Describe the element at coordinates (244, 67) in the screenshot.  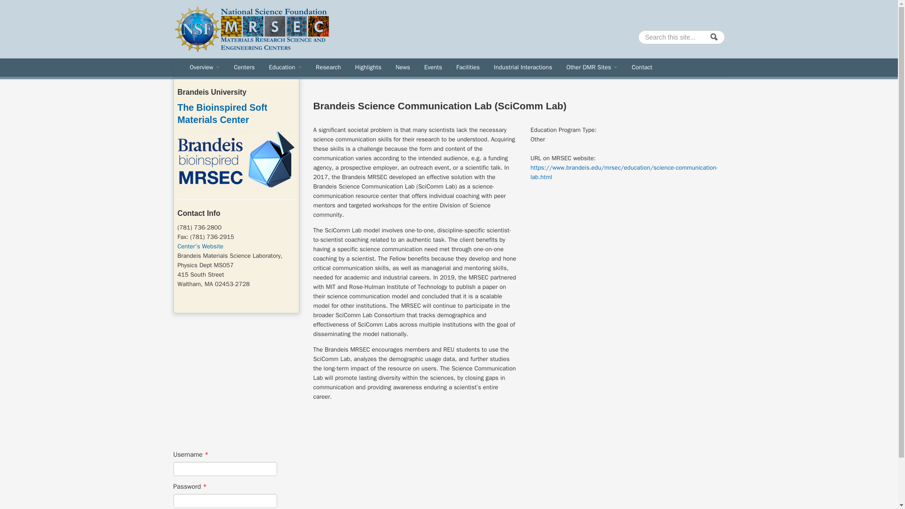
I see `Centers` at that location.